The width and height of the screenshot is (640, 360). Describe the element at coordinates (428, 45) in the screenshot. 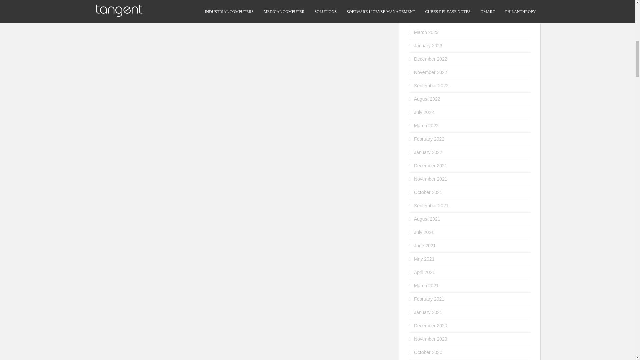

I see `January 2023` at that location.